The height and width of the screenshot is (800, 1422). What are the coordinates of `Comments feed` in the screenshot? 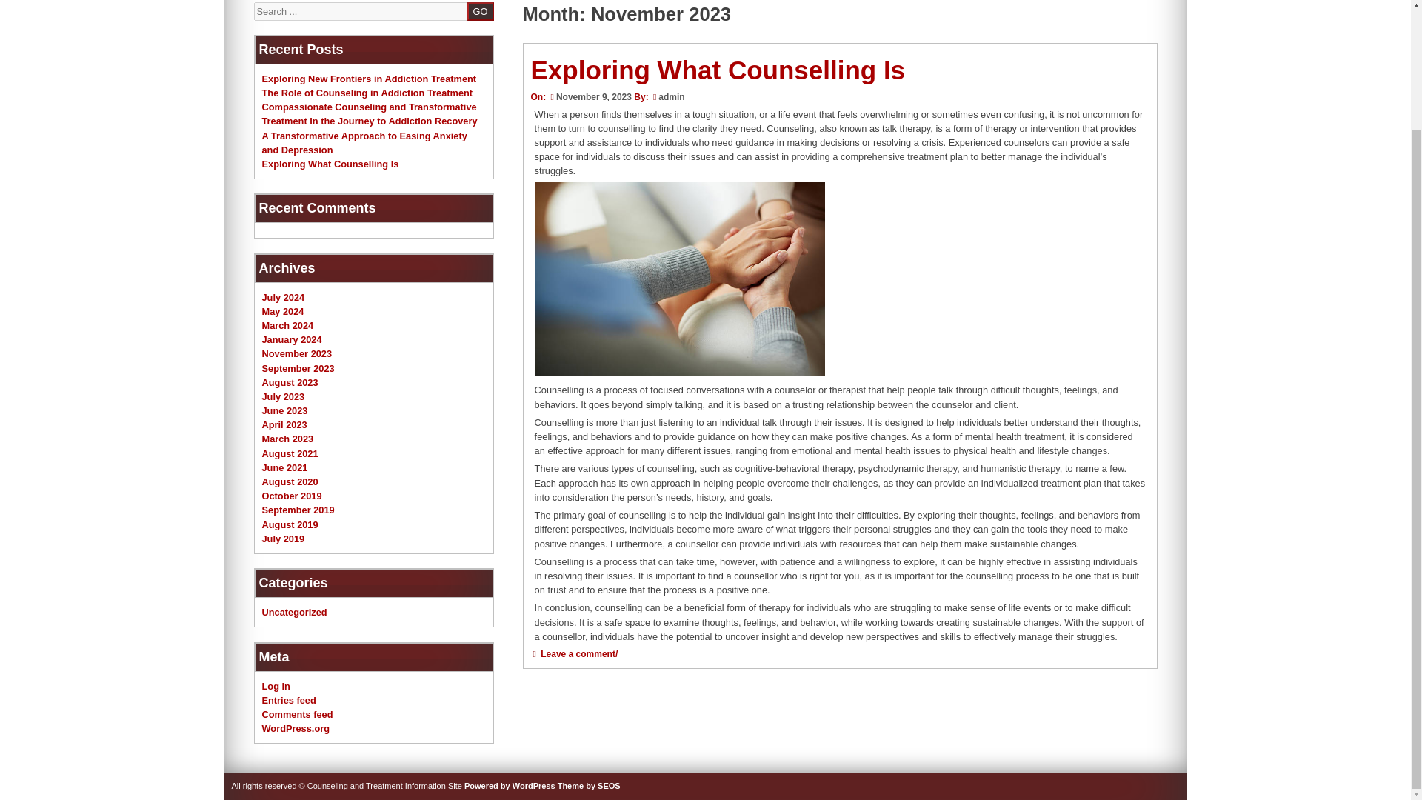 It's located at (297, 714).